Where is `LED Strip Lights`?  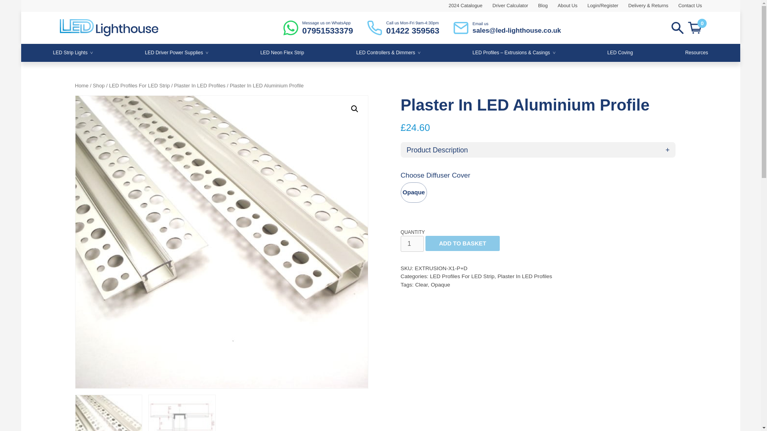
LED Strip Lights is located at coordinates (73, 53).